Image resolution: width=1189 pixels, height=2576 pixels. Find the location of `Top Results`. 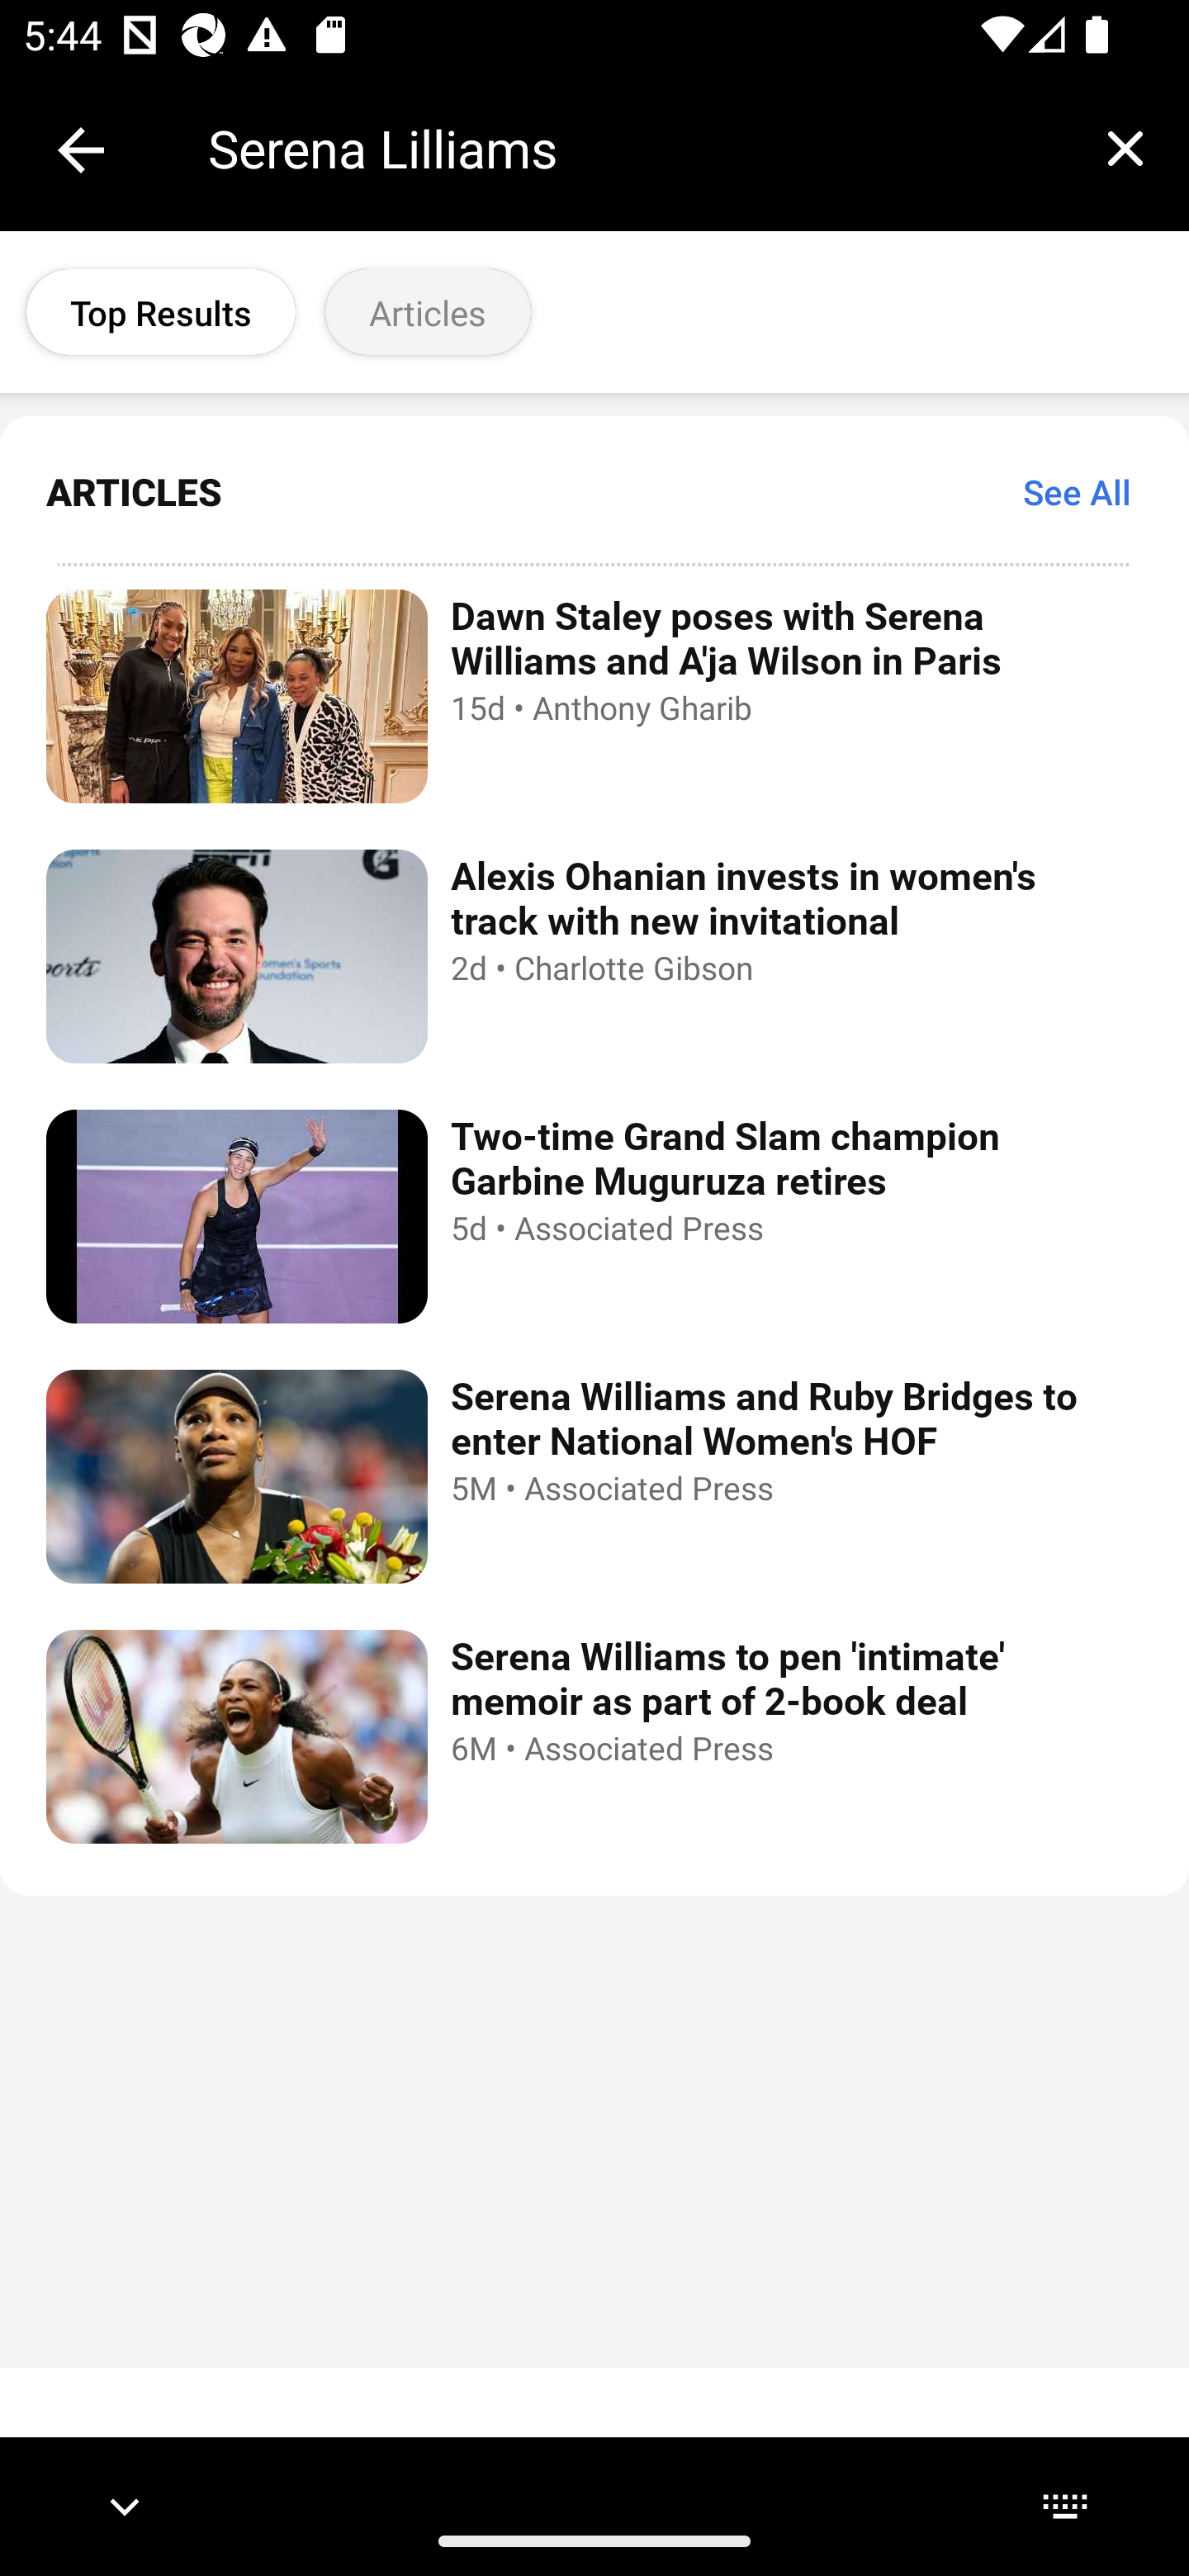

Top Results is located at coordinates (160, 312).